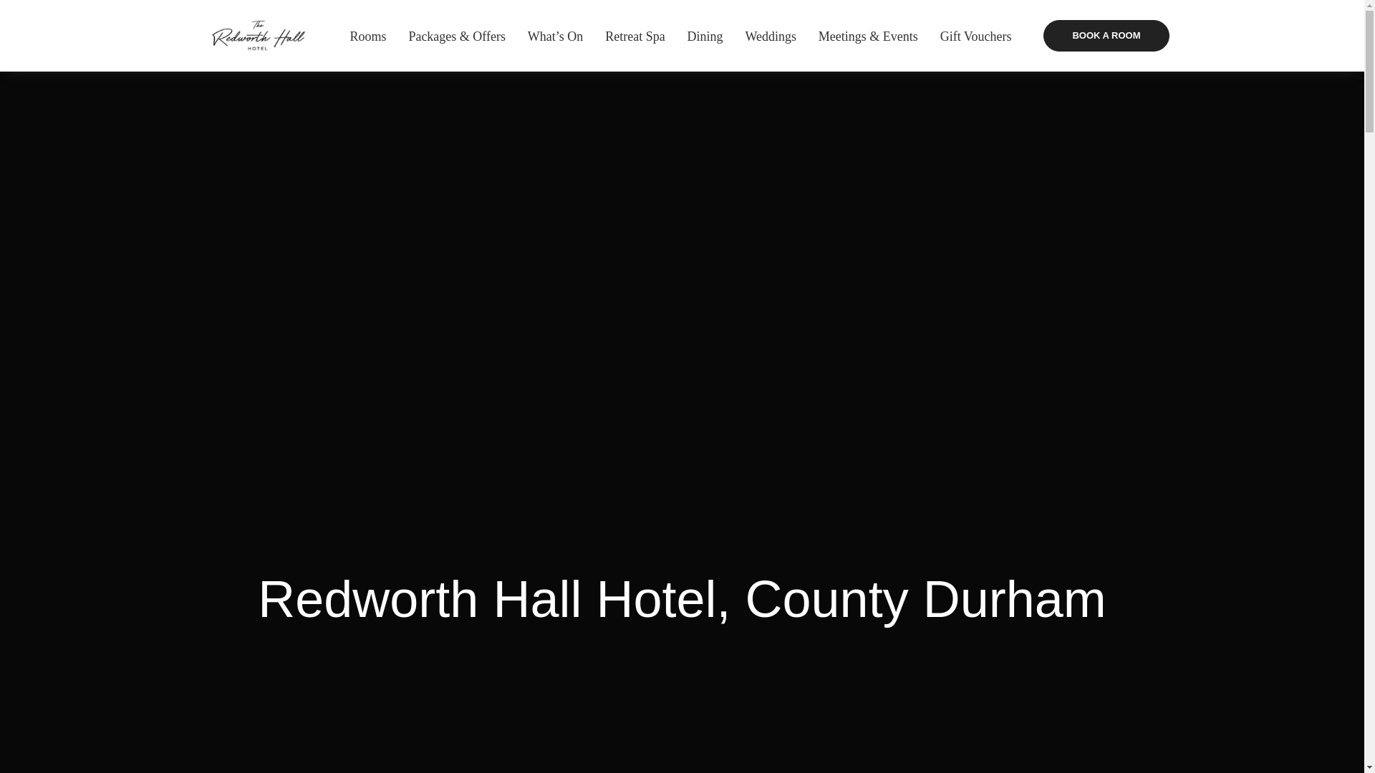 The image size is (1375, 773). Describe the element at coordinates (1106, 36) in the screenshot. I see `BOOK A ROOM` at that location.